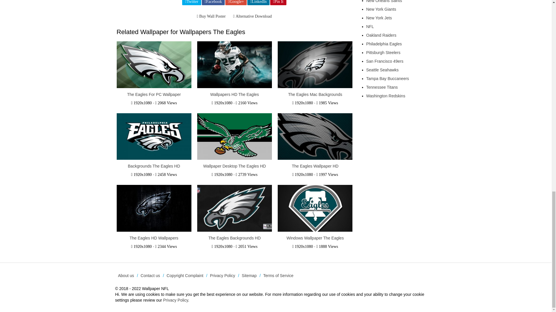 This screenshot has height=312, width=556. Describe the element at coordinates (315, 166) in the screenshot. I see `The Eagles Wallpaper HD` at that location.